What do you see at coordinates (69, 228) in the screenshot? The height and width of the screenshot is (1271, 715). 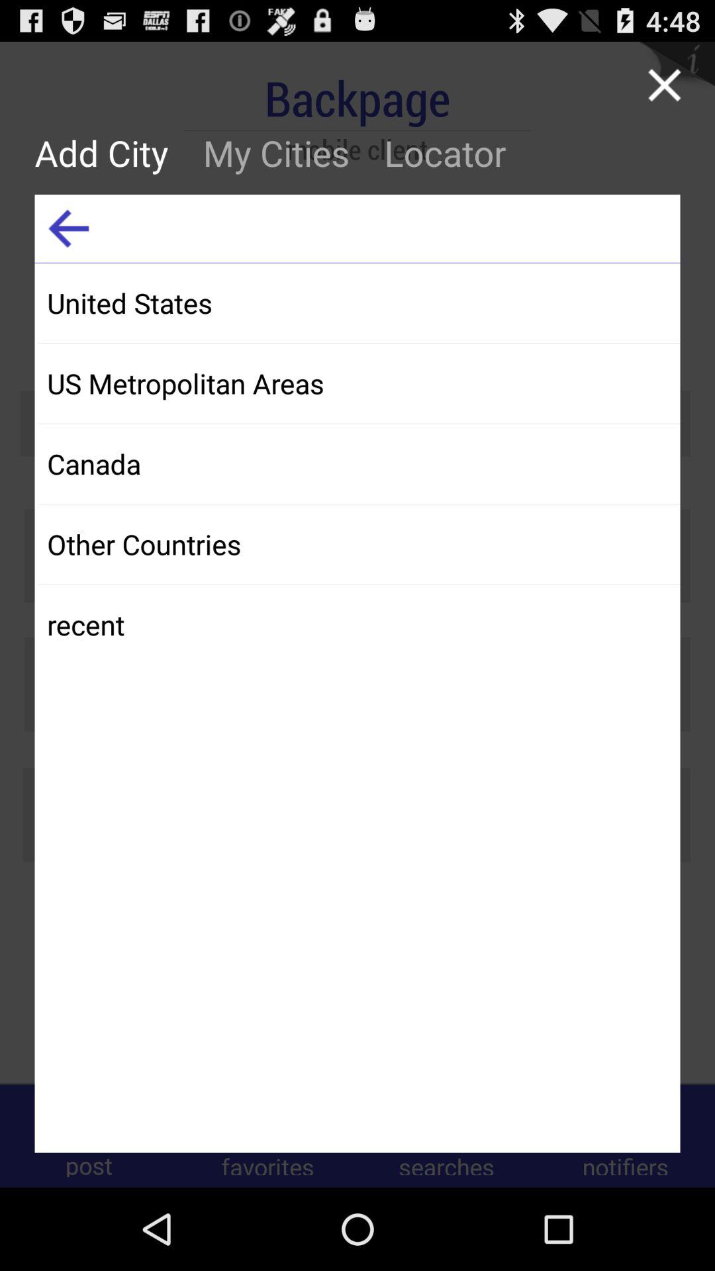 I see `press the item below add city` at bounding box center [69, 228].